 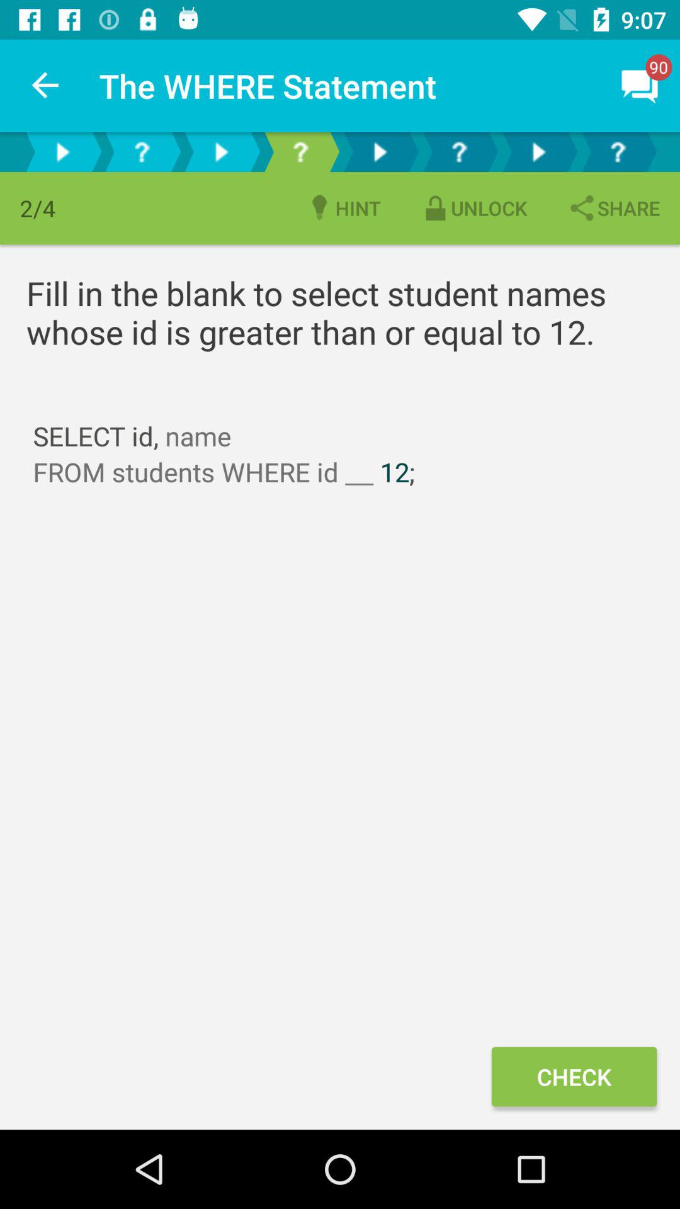 I want to click on button go back go to previous, so click(x=221, y=152).